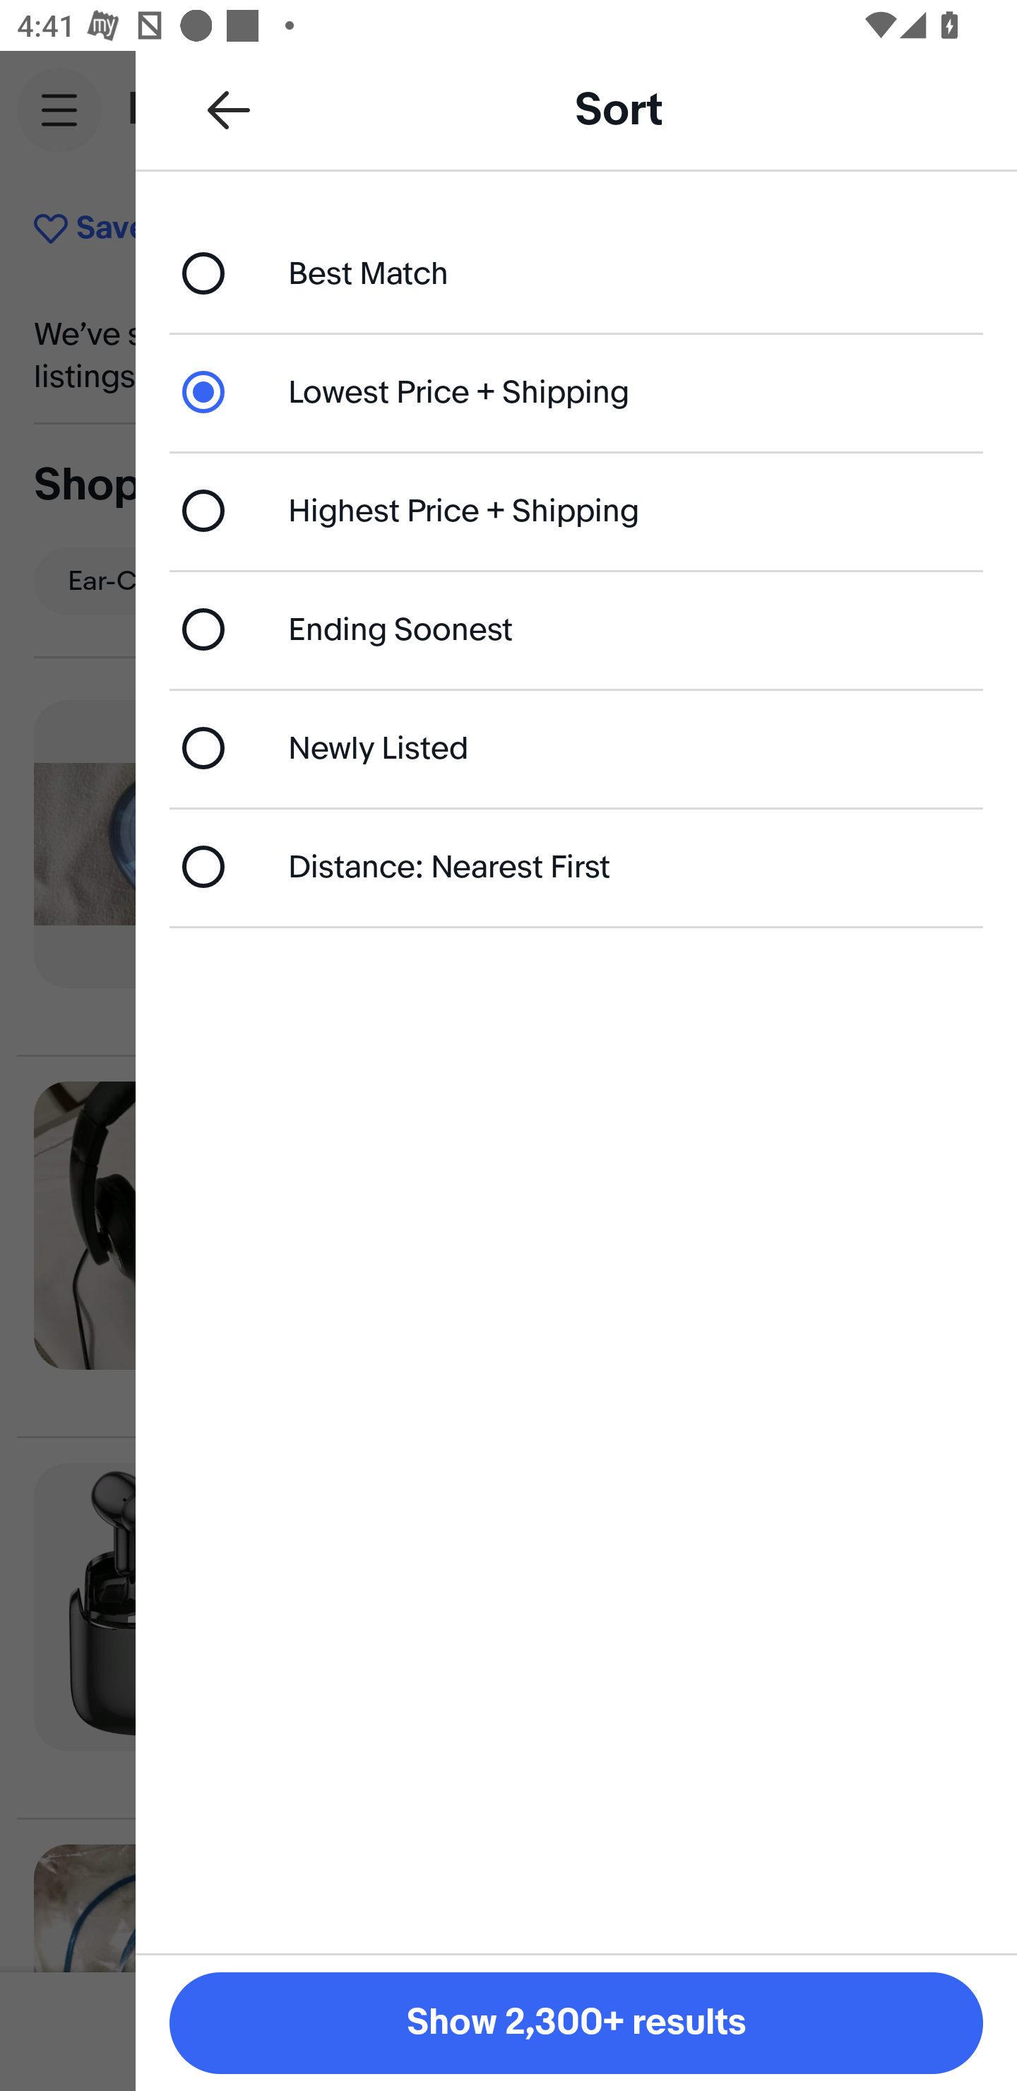 The image size is (1017, 2091). What do you see at coordinates (576, 2023) in the screenshot?
I see `Show 2,300+ results` at bounding box center [576, 2023].